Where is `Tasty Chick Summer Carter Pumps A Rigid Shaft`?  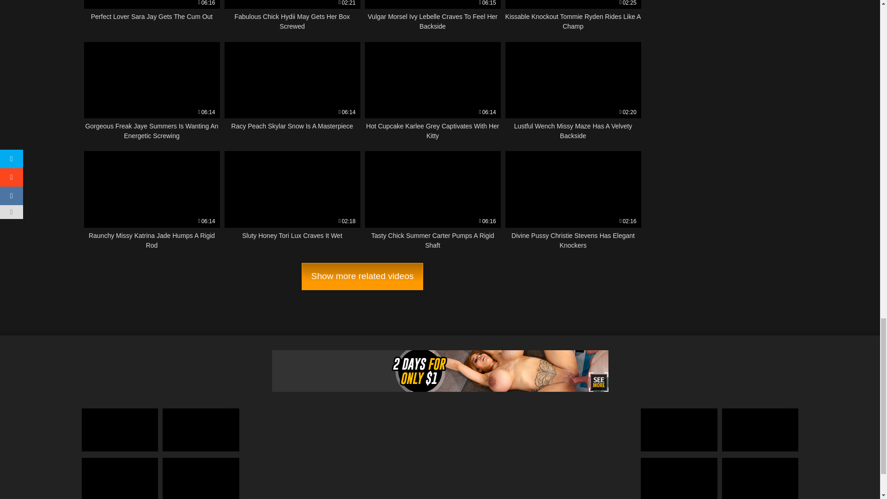
Tasty Chick Summer Carter Pumps A Rigid Shaft is located at coordinates (152, 91).